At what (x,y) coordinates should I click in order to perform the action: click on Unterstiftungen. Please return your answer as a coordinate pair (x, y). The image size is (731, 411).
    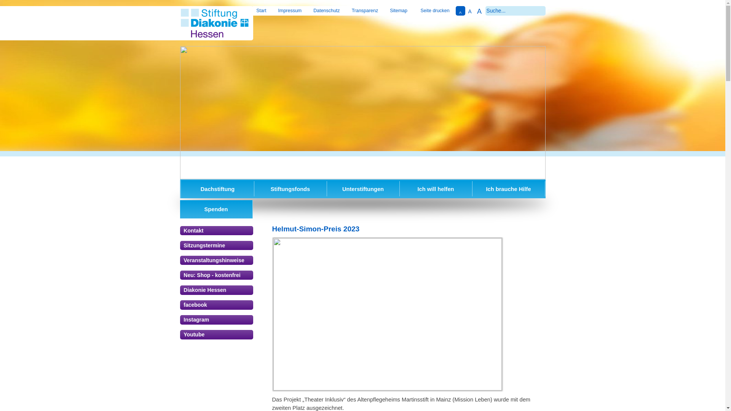
    Looking at the image, I should click on (363, 189).